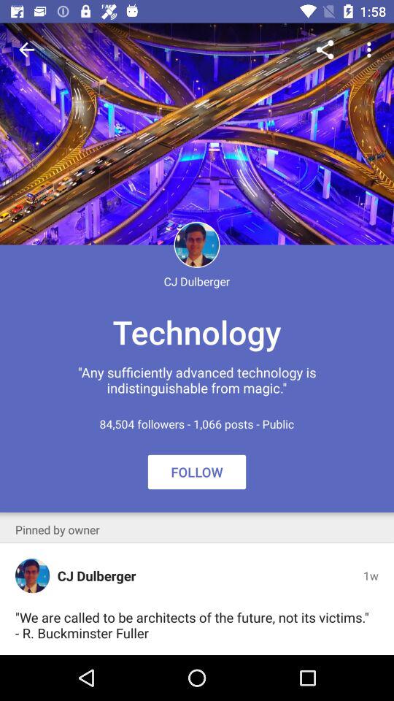 The width and height of the screenshot is (394, 701). Describe the element at coordinates (325, 50) in the screenshot. I see `click on share icon` at that location.